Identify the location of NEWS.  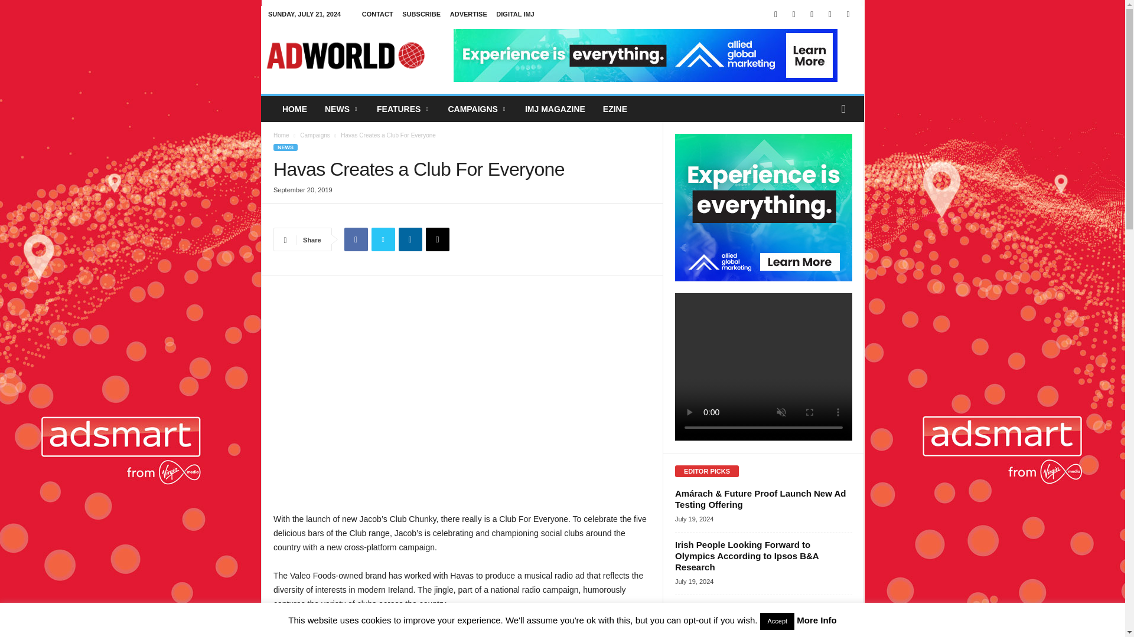
(341, 109).